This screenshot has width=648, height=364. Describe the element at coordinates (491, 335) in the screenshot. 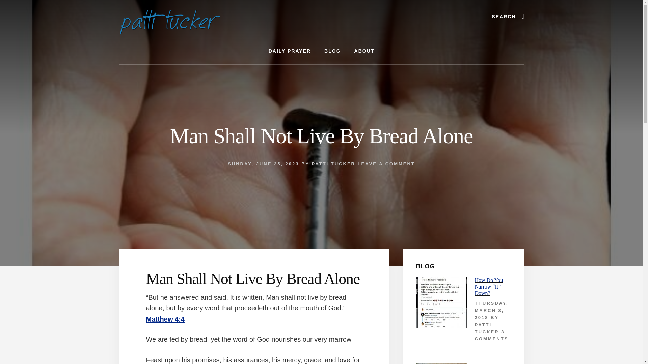

I see `3 COMMENTS` at that location.